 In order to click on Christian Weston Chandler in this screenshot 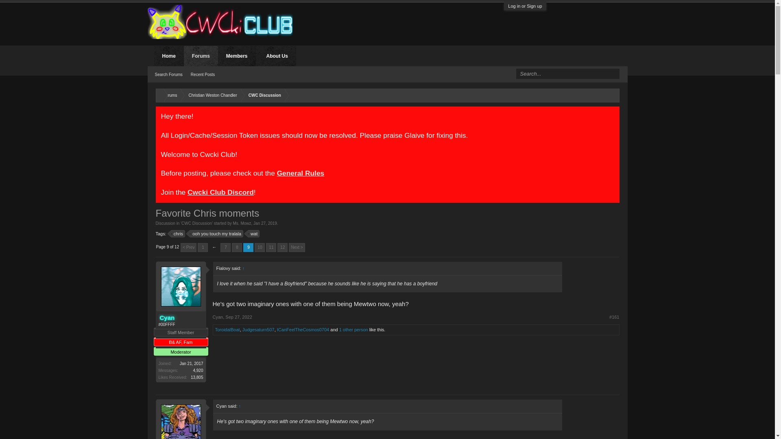, I will do `click(203, 247)`.